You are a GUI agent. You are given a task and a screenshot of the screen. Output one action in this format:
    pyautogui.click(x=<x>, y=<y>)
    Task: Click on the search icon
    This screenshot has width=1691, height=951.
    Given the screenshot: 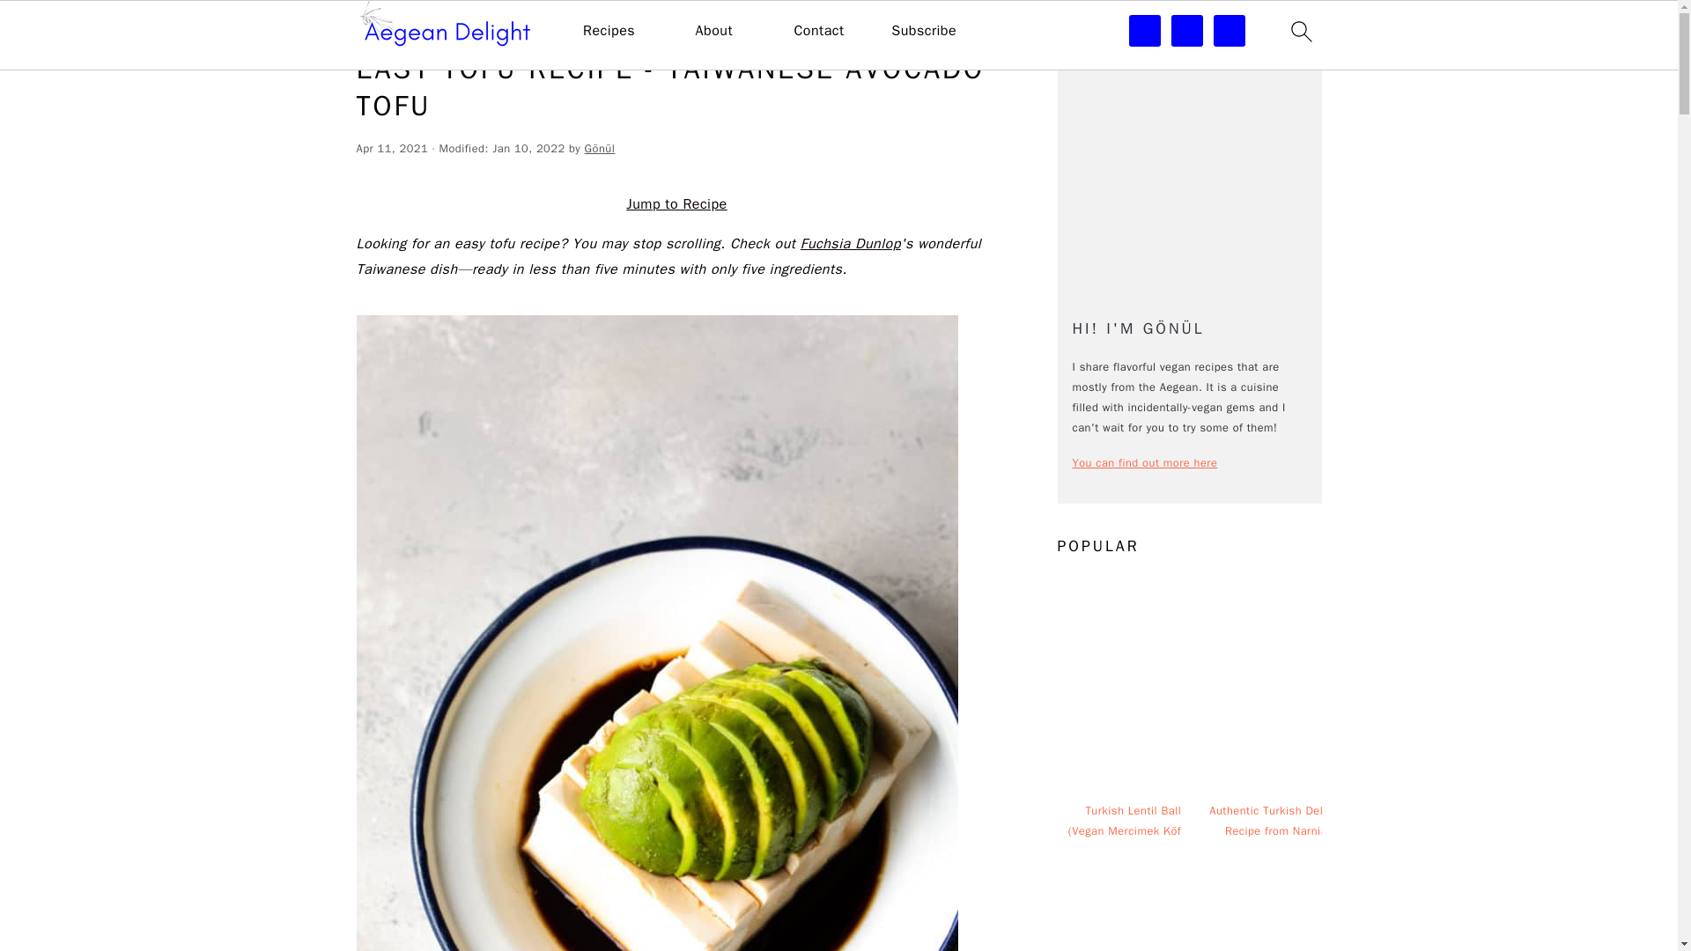 What is the action you would take?
    pyautogui.click(x=1300, y=31)
    